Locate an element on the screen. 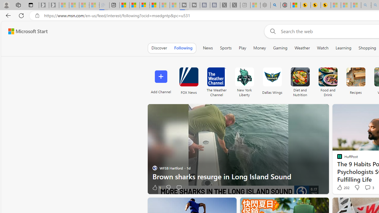  Diet and Nutrition is located at coordinates (300, 80).